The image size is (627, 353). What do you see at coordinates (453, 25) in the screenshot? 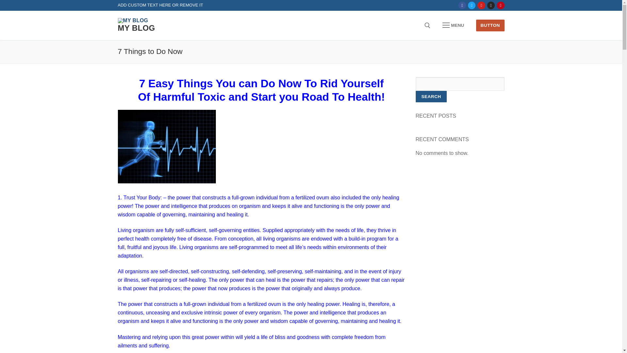
I see `MENU` at bounding box center [453, 25].